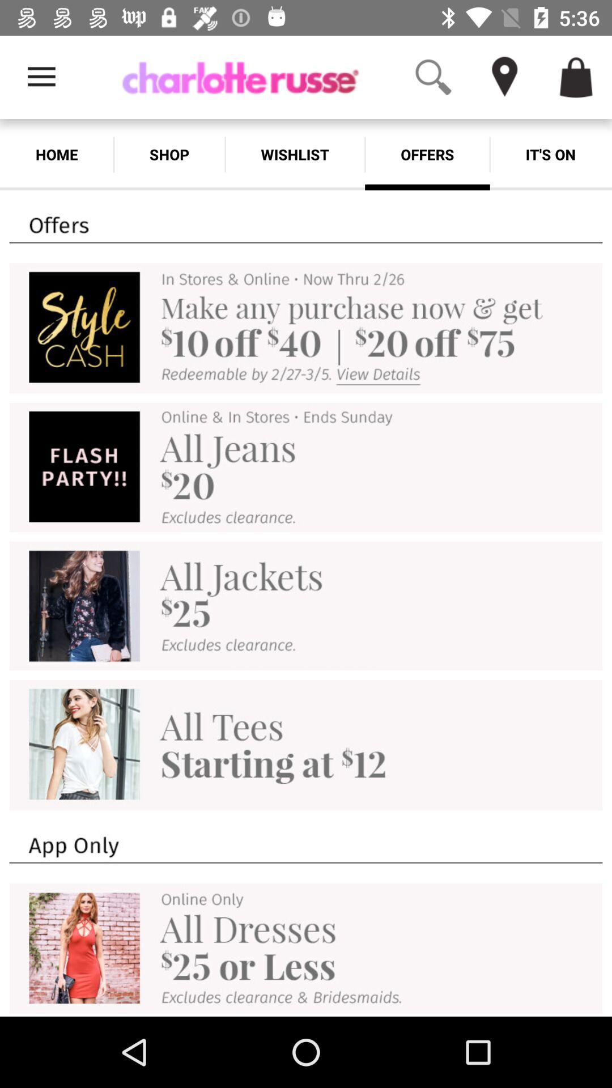  Describe the element at coordinates (427, 154) in the screenshot. I see `open the item next to wishlist` at that location.